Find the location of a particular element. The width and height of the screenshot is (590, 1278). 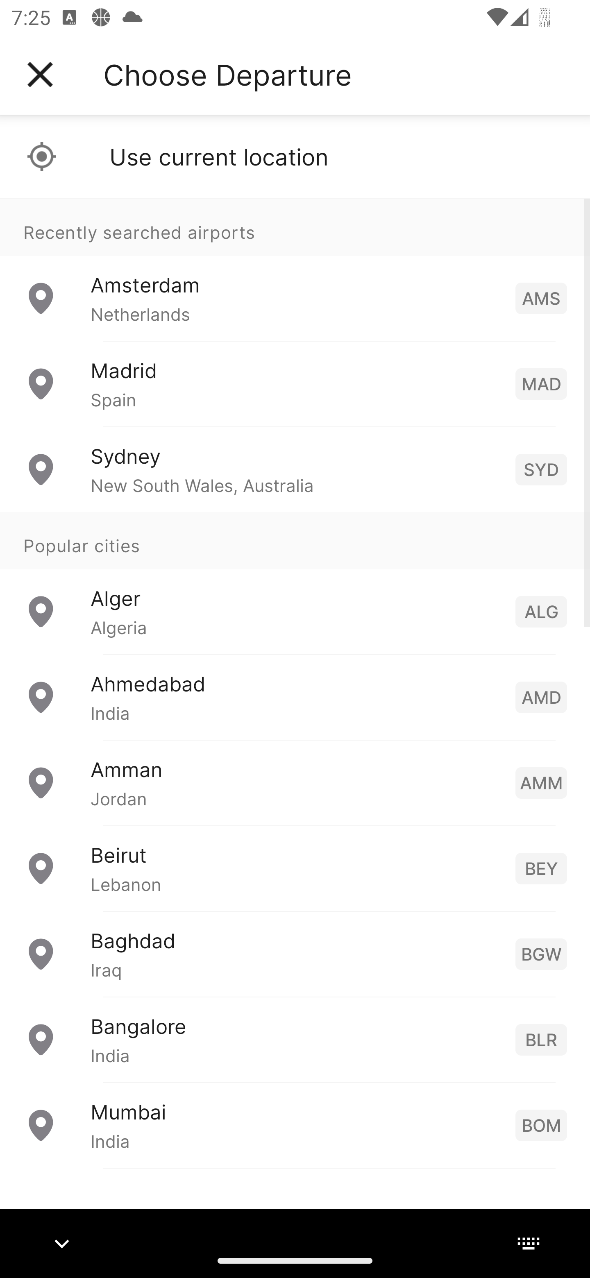

Ahmedabad India AMD is located at coordinates (295, 697).